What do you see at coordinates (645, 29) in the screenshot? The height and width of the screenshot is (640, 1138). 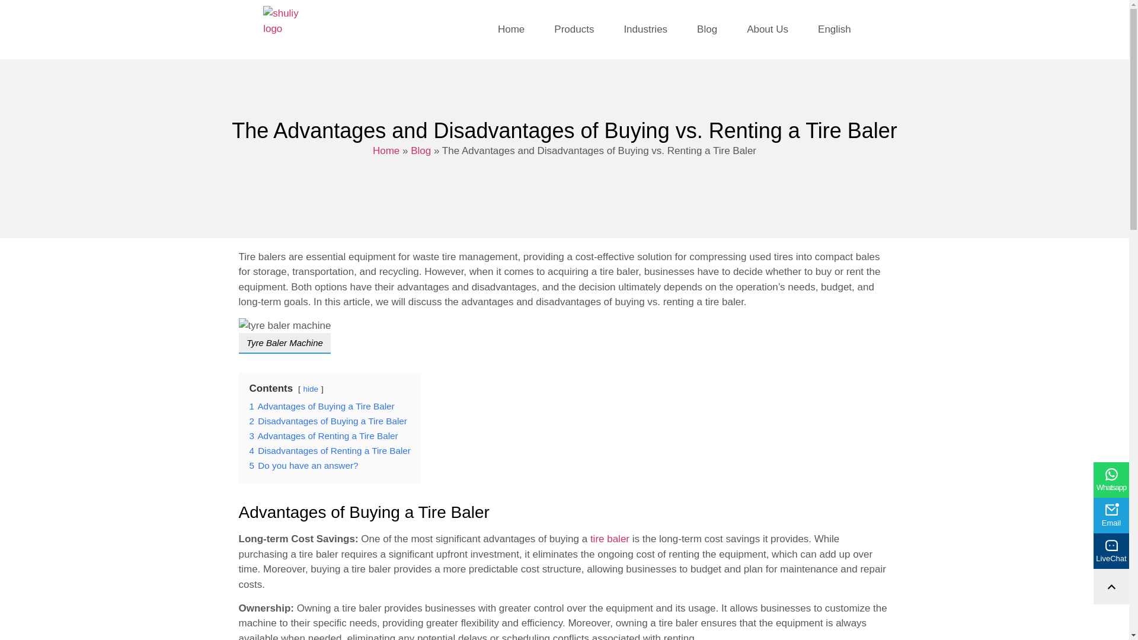 I see `Industries` at bounding box center [645, 29].